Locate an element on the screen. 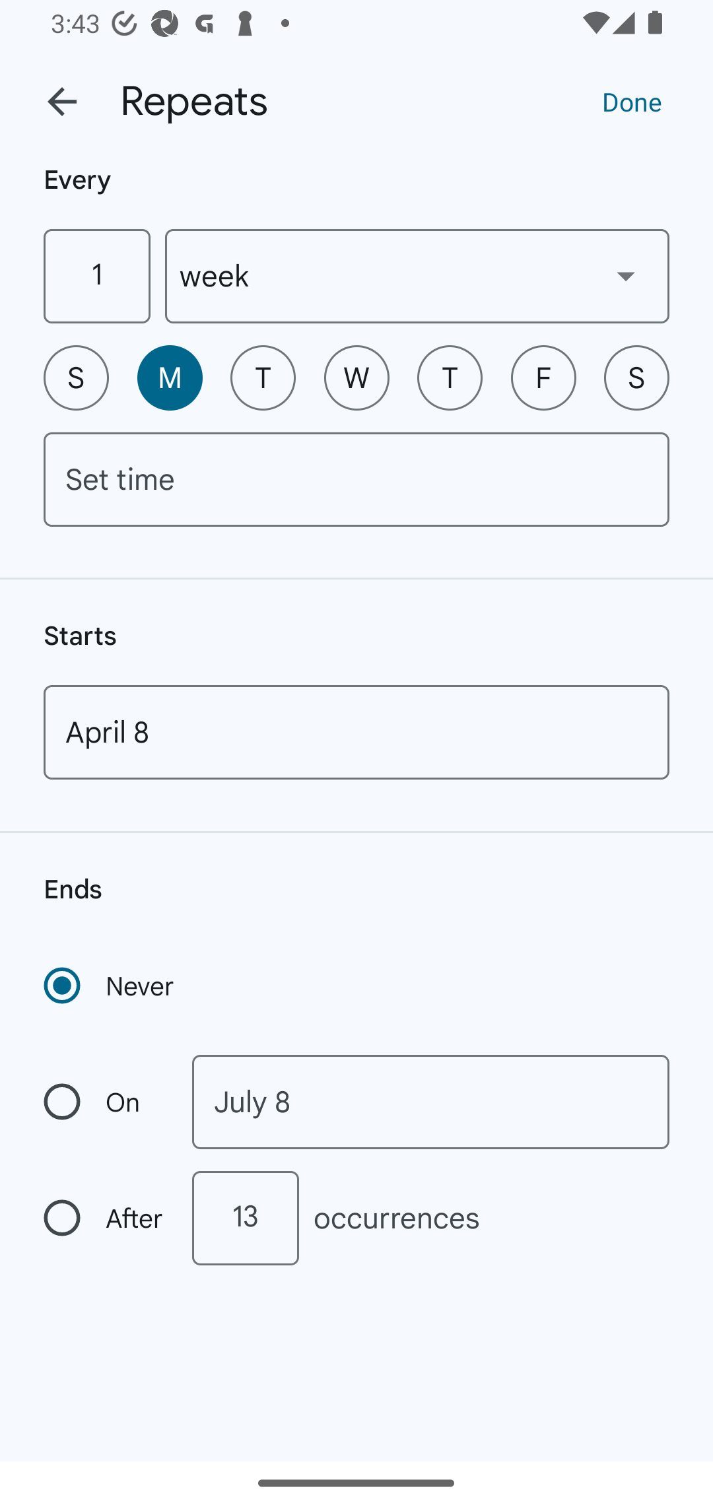  T Thursday is located at coordinates (450, 378).